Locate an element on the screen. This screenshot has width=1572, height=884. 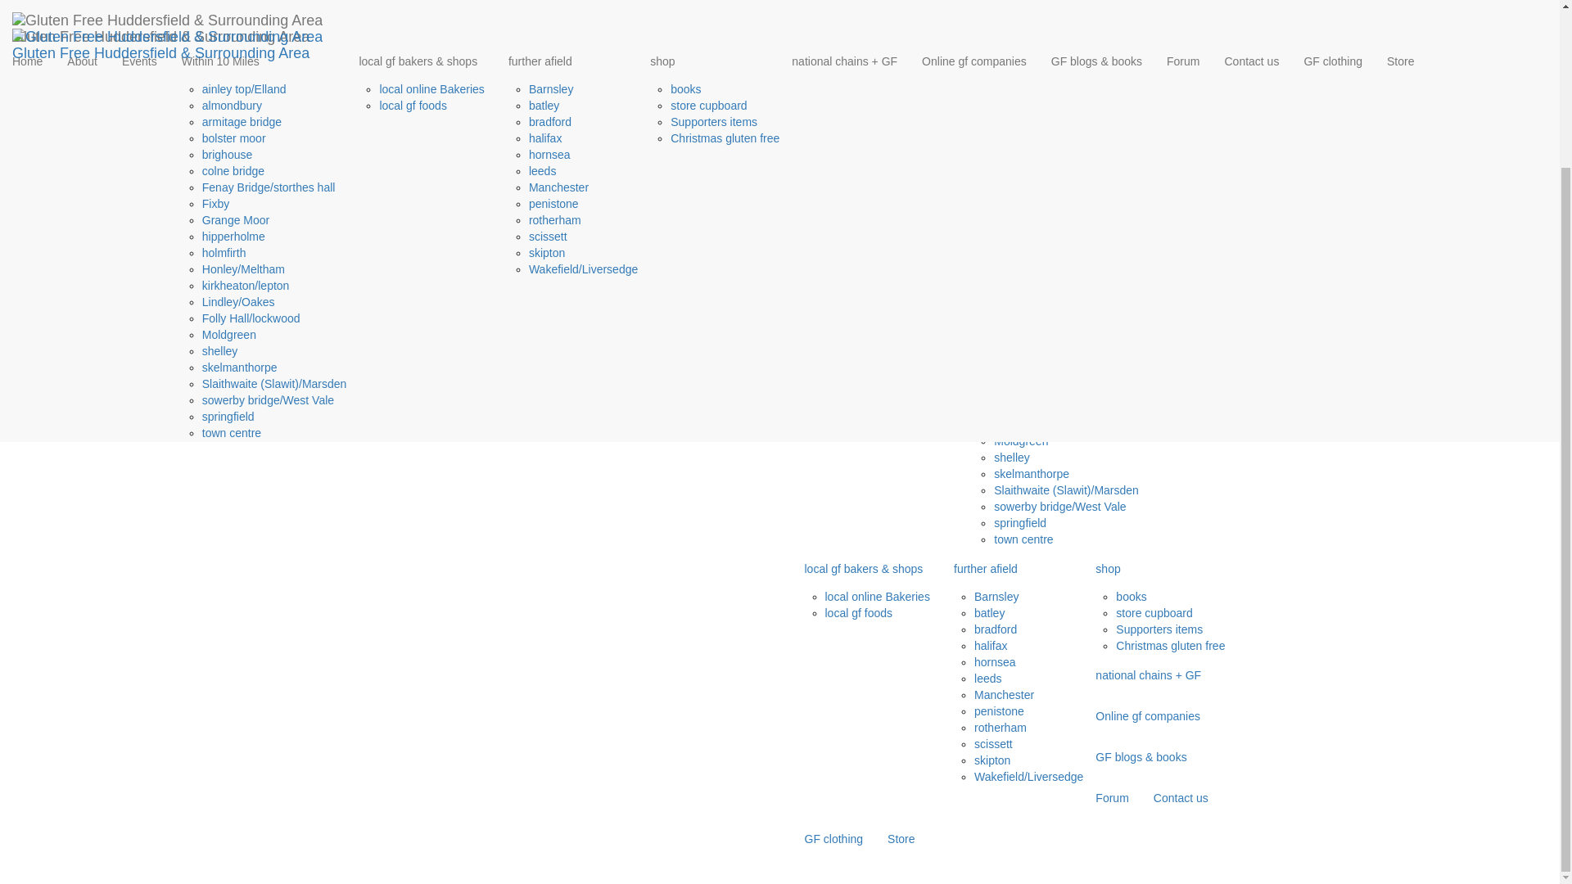
Fixby is located at coordinates (216, 9).